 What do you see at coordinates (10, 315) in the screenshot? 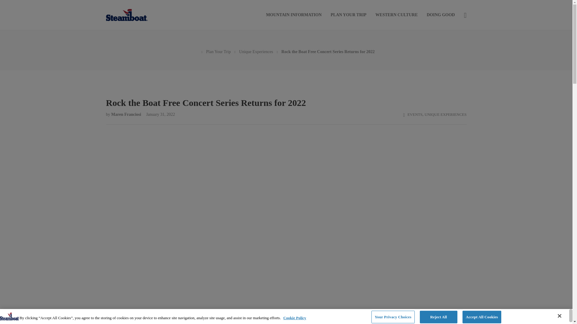
I see `Company Logo` at bounding box center [10, 315].